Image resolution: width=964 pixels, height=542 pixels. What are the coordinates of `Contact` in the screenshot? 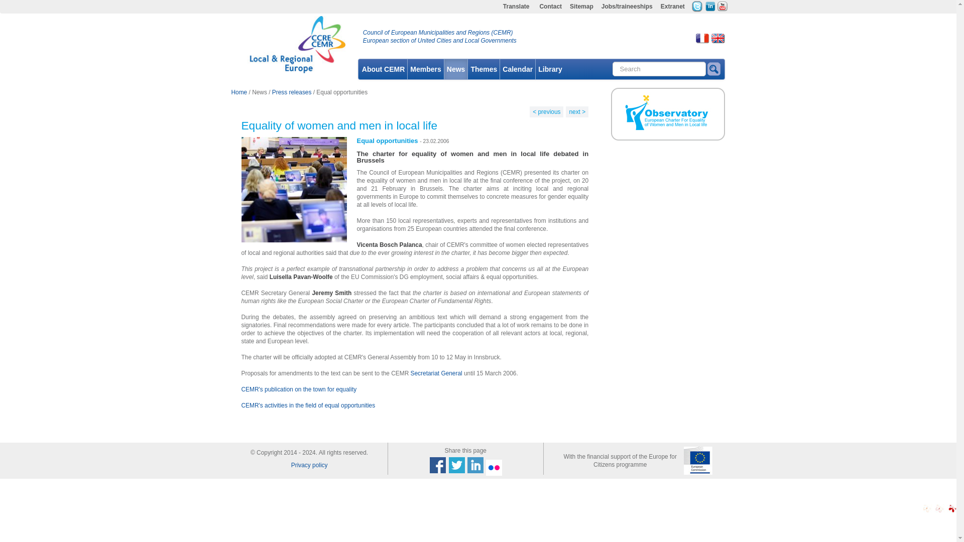 It's located at (550, 7).